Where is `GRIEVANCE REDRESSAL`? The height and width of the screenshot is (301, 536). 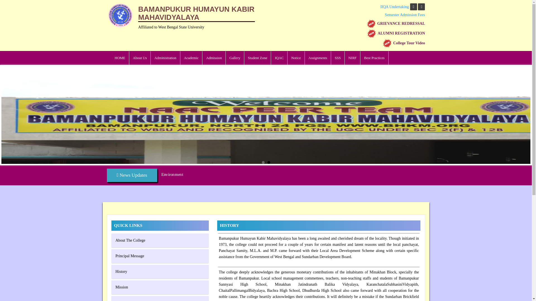 GRIEVANCE REDRESSAL is located at coordinates (396, 23).